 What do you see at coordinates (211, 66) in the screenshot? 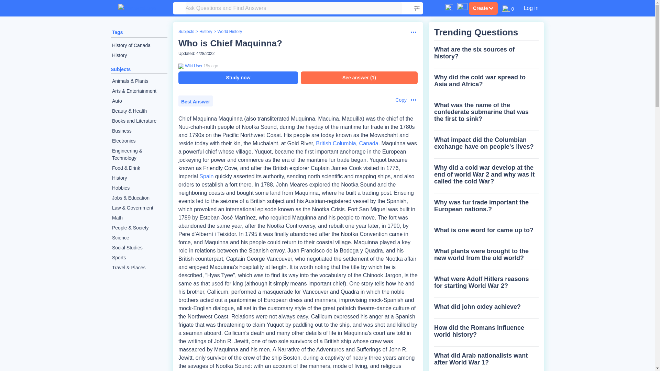
I see `2008-10-29 02:56:17` at bounding box center [211, 66].